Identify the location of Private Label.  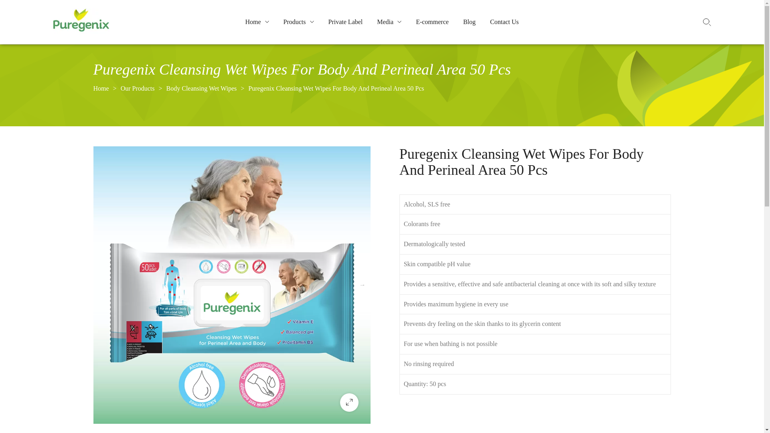
(346, 22).